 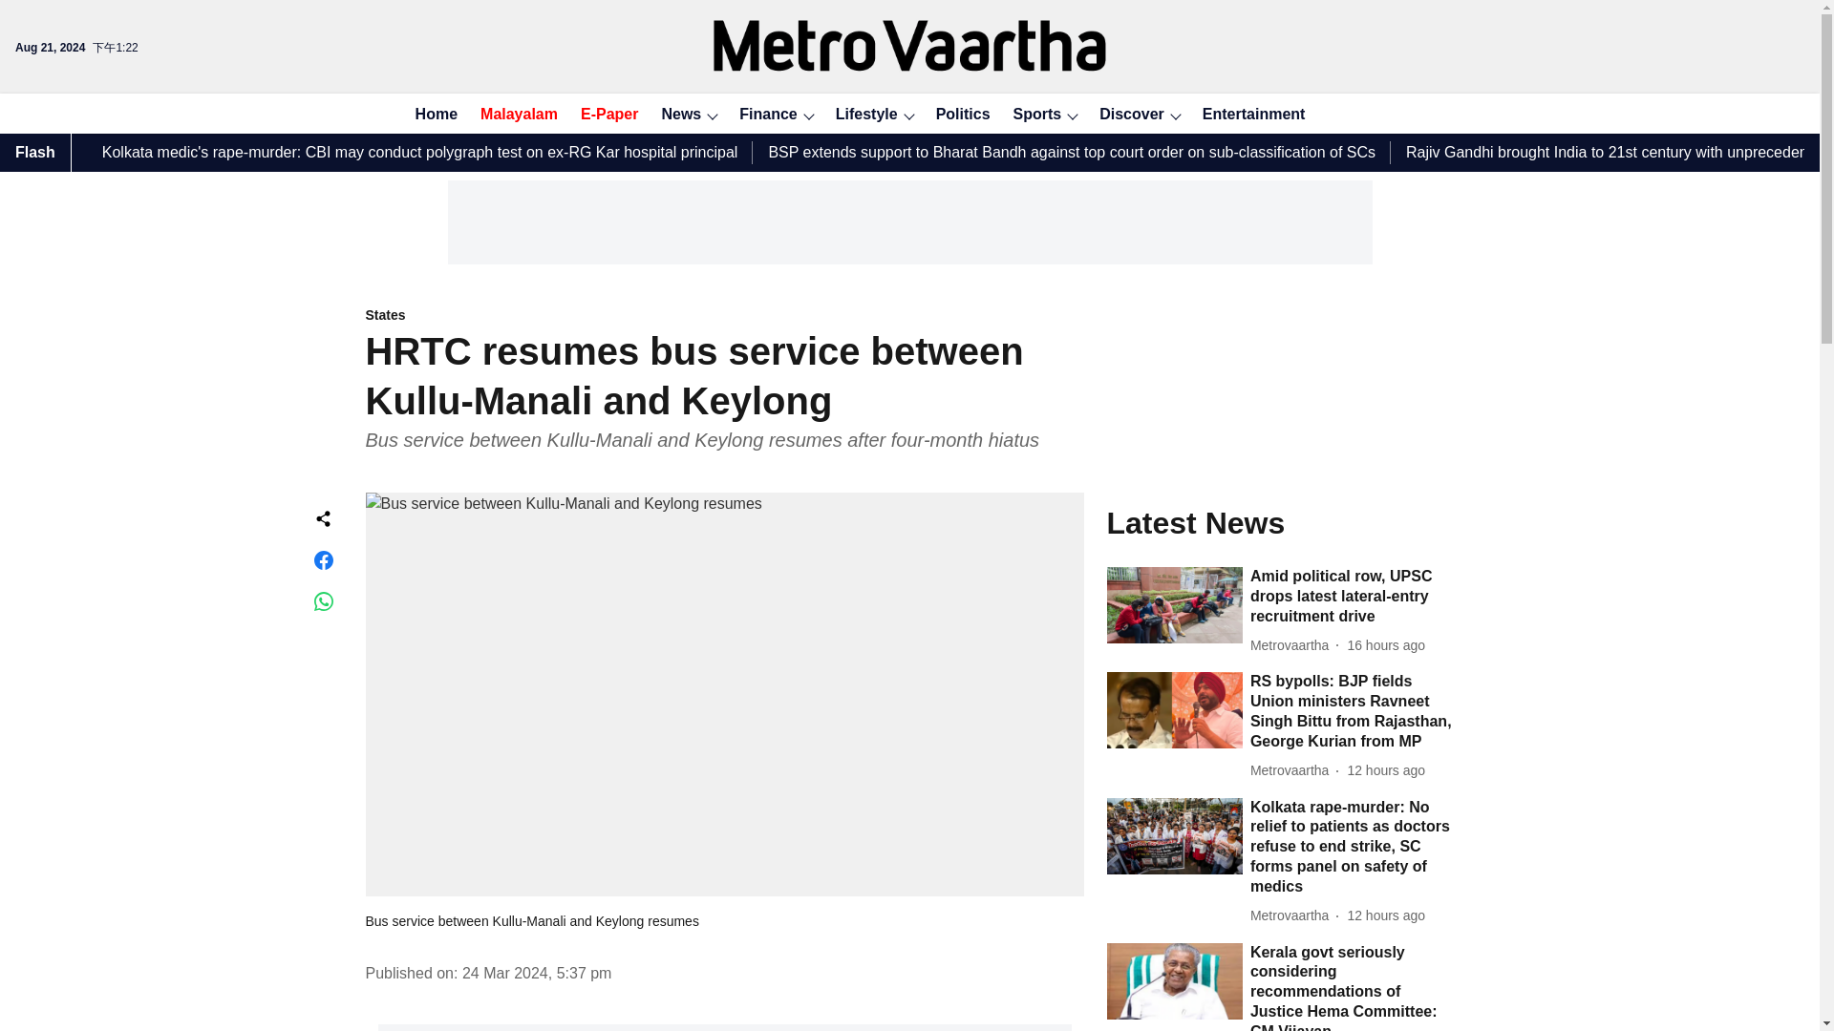 I want to click on 2024-08-20 13:30, so click(x=1385, y=645).